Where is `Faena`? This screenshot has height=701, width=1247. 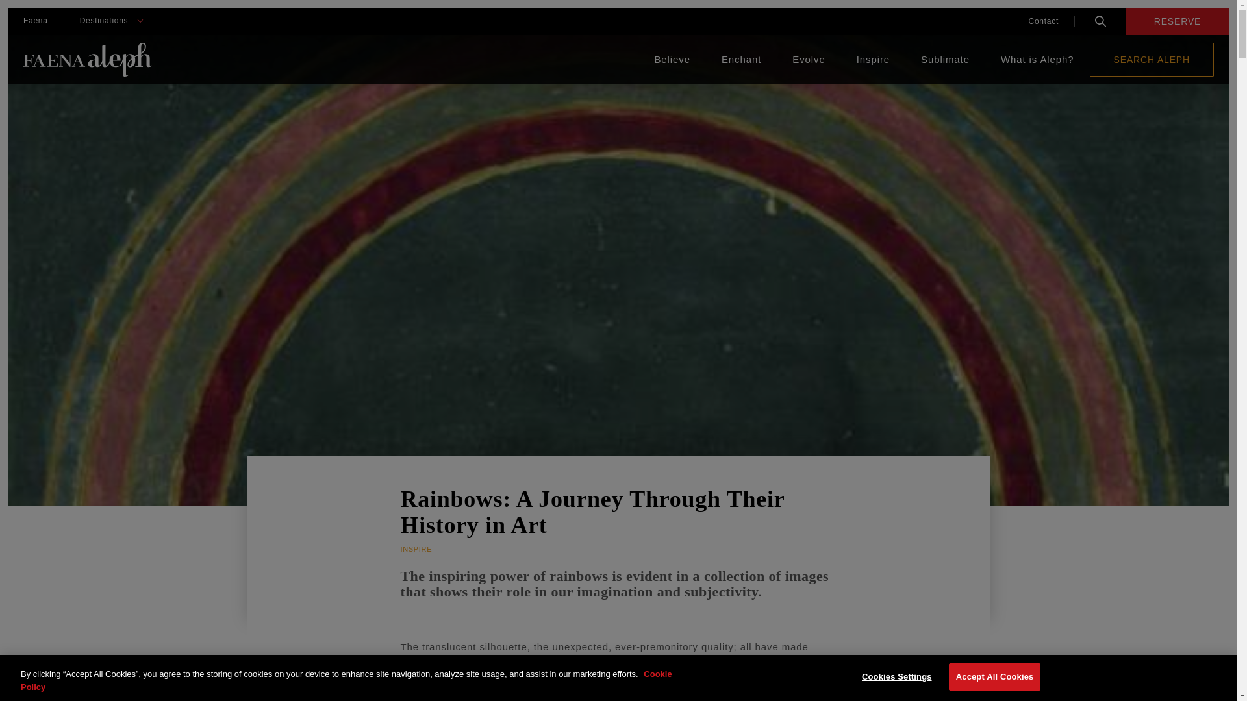 Faena is located at coordinates (35, 20).